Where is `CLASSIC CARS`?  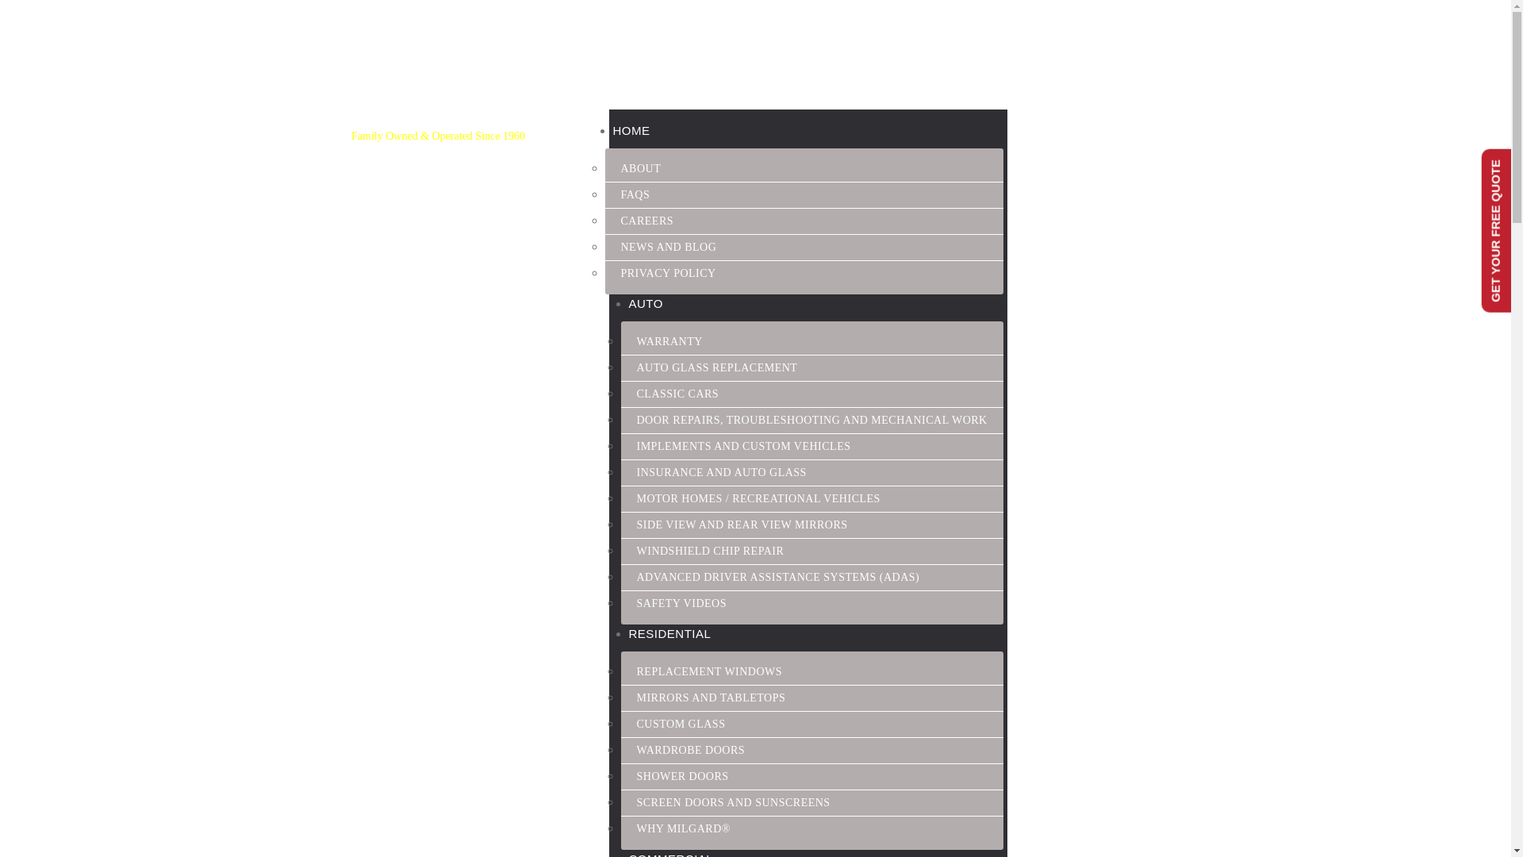 CLASSIC CARS is located at coordinates (677, 394).